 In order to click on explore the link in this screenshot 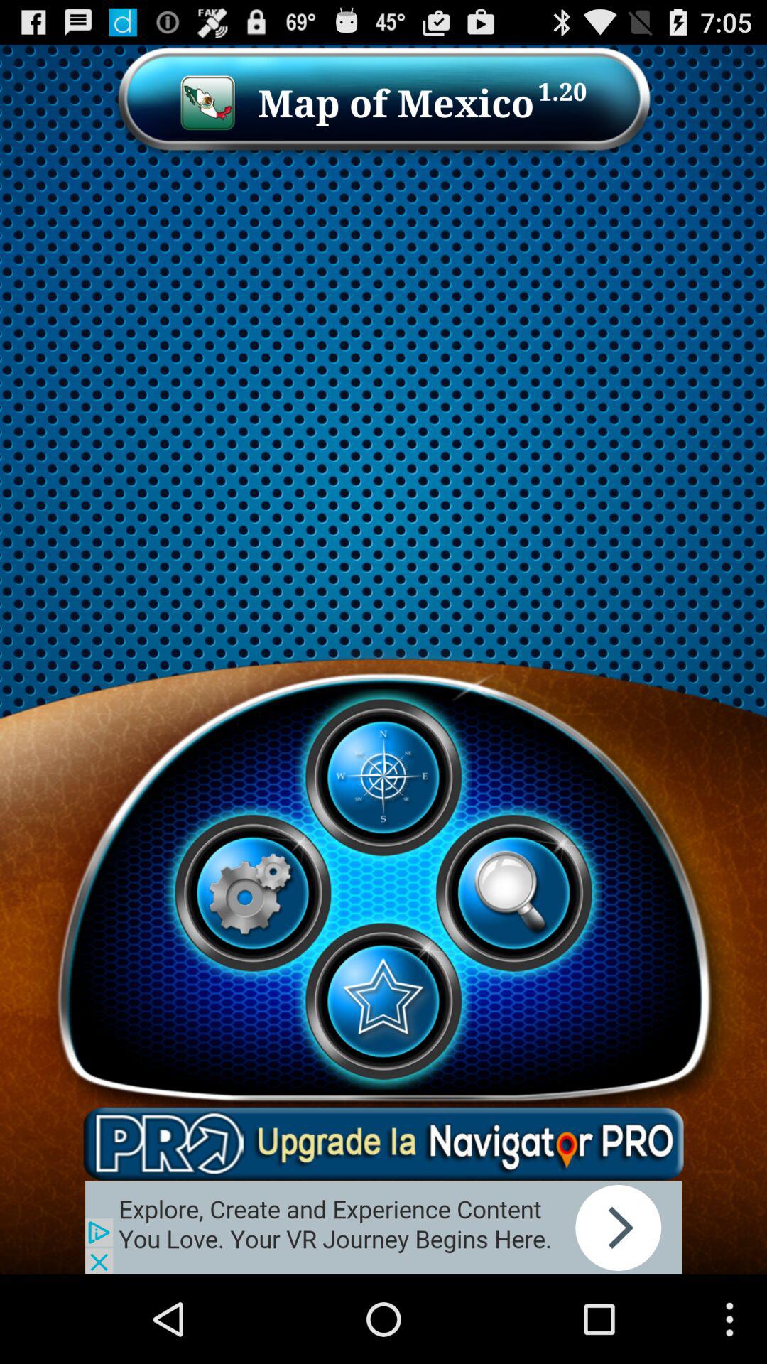, I will do `click(383, 1228)`.